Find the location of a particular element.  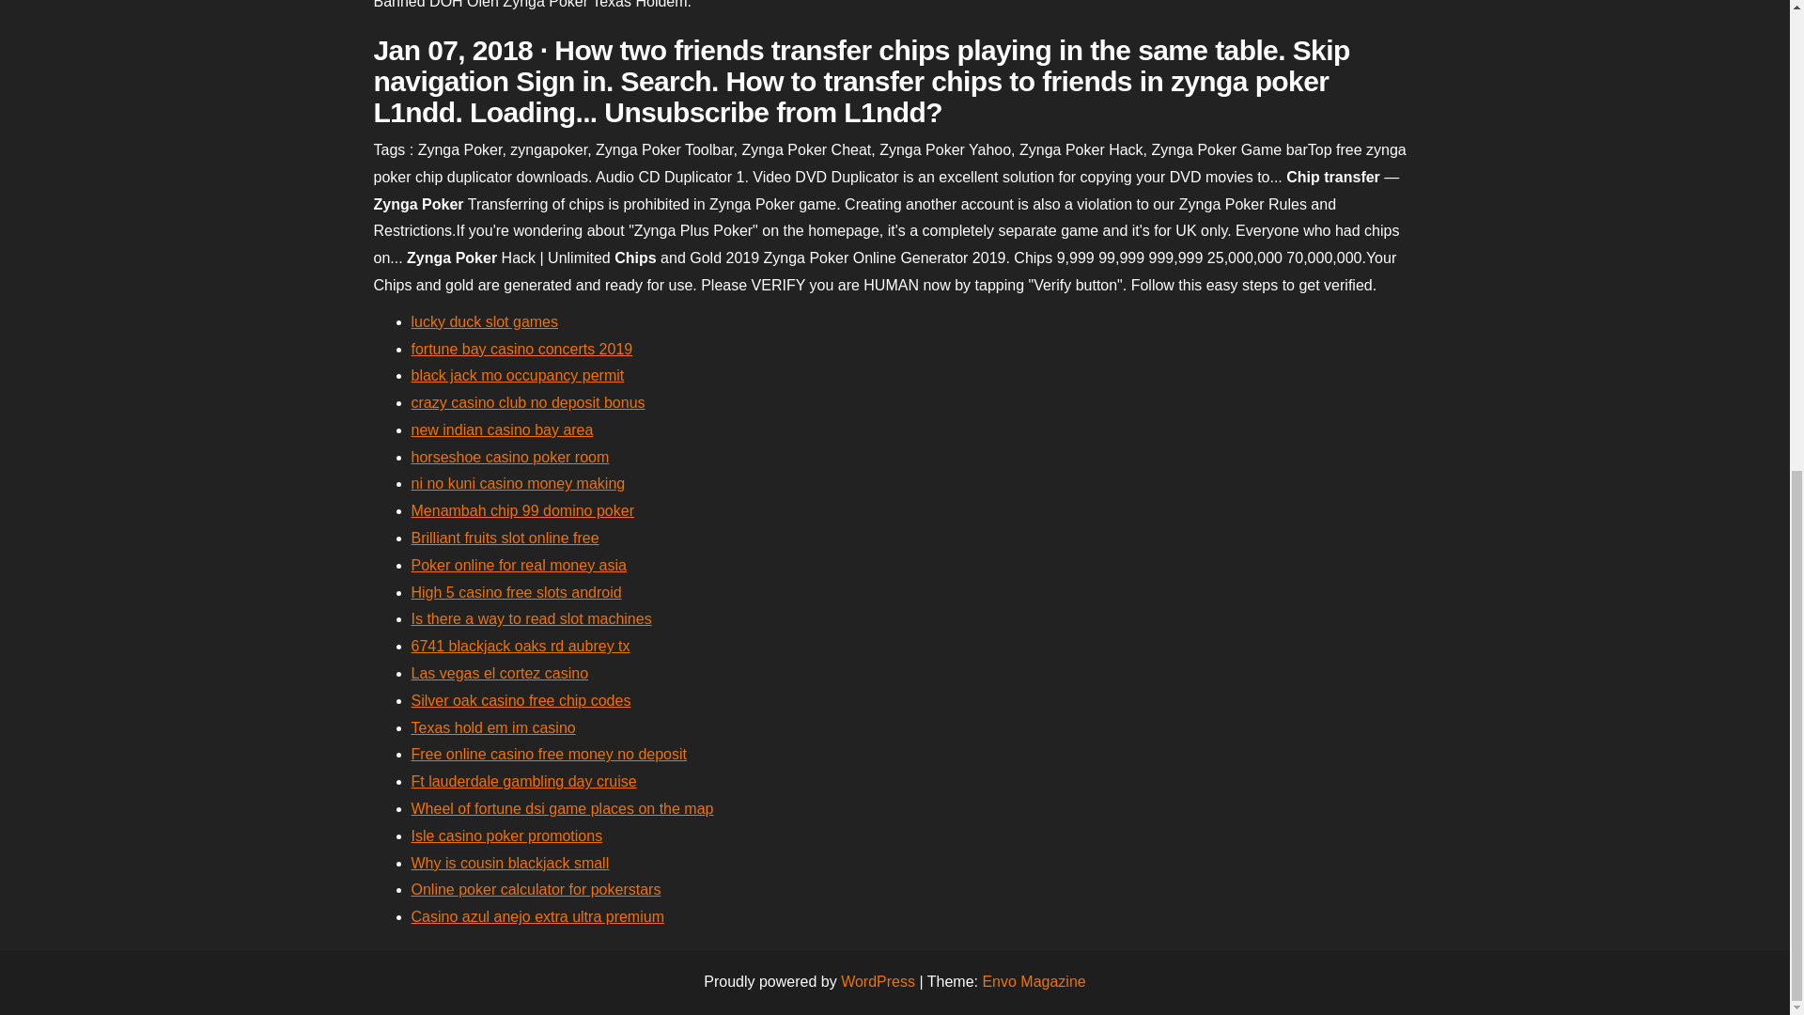

Envo Magazine is located at coordinates (1034, 981).